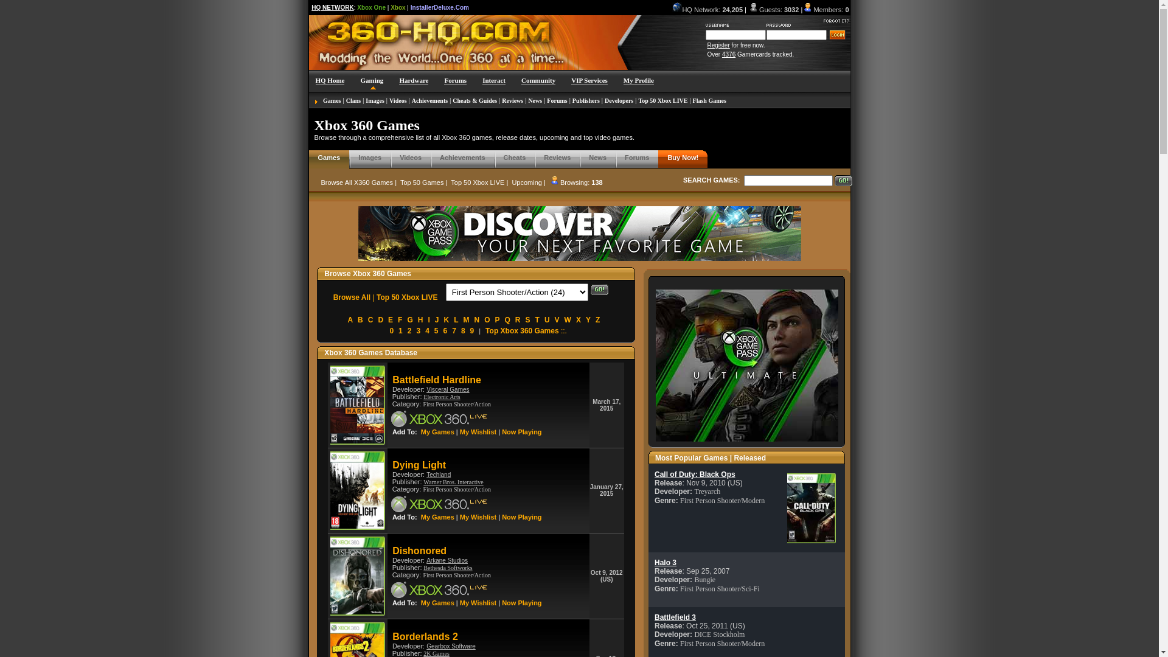 The width and height of the screenshot is (1168, 657). Describe the element at coordinates (438, 603) in the screenshot. I see `My Games` at that location.